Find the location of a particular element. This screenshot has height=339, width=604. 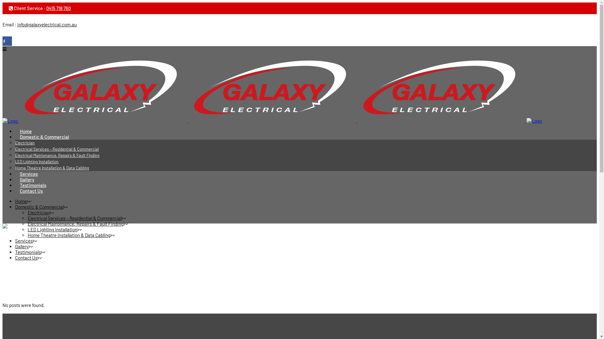

Testimonials is located at coordinates (28, 252).